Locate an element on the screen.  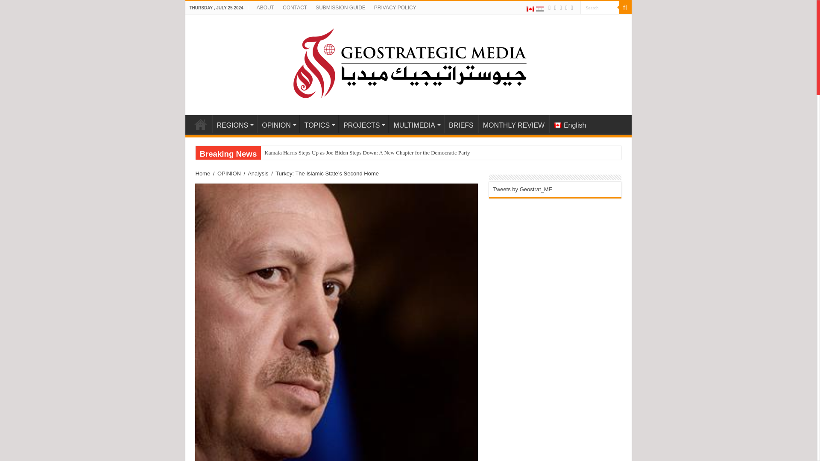
Search is located at coordinates (599, 8).